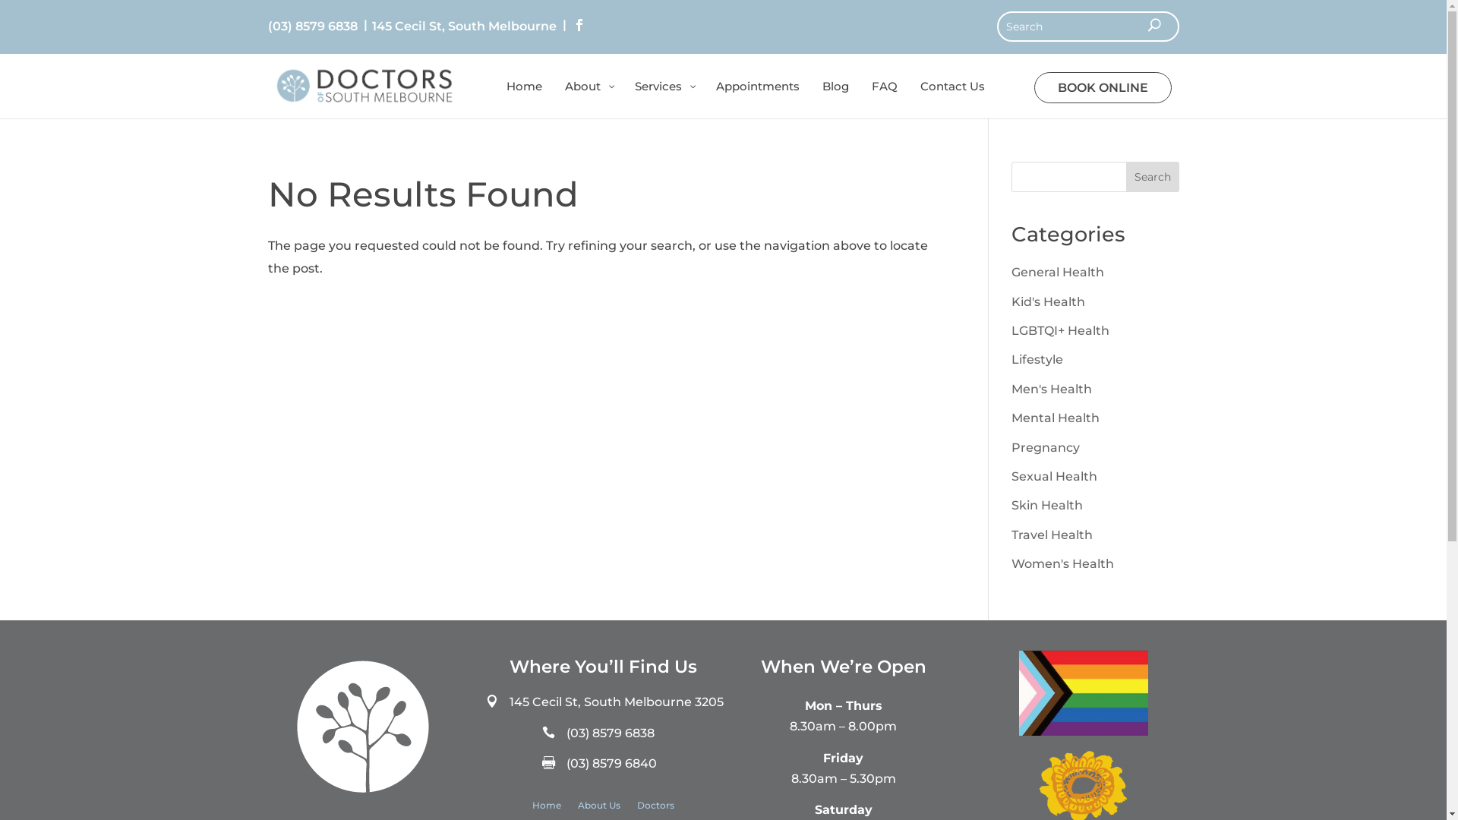 The image size is (1458, 820). What do you see at coordinates (524, 99) in the screenshot?
I see `Home` at bounding box center [524, 99].